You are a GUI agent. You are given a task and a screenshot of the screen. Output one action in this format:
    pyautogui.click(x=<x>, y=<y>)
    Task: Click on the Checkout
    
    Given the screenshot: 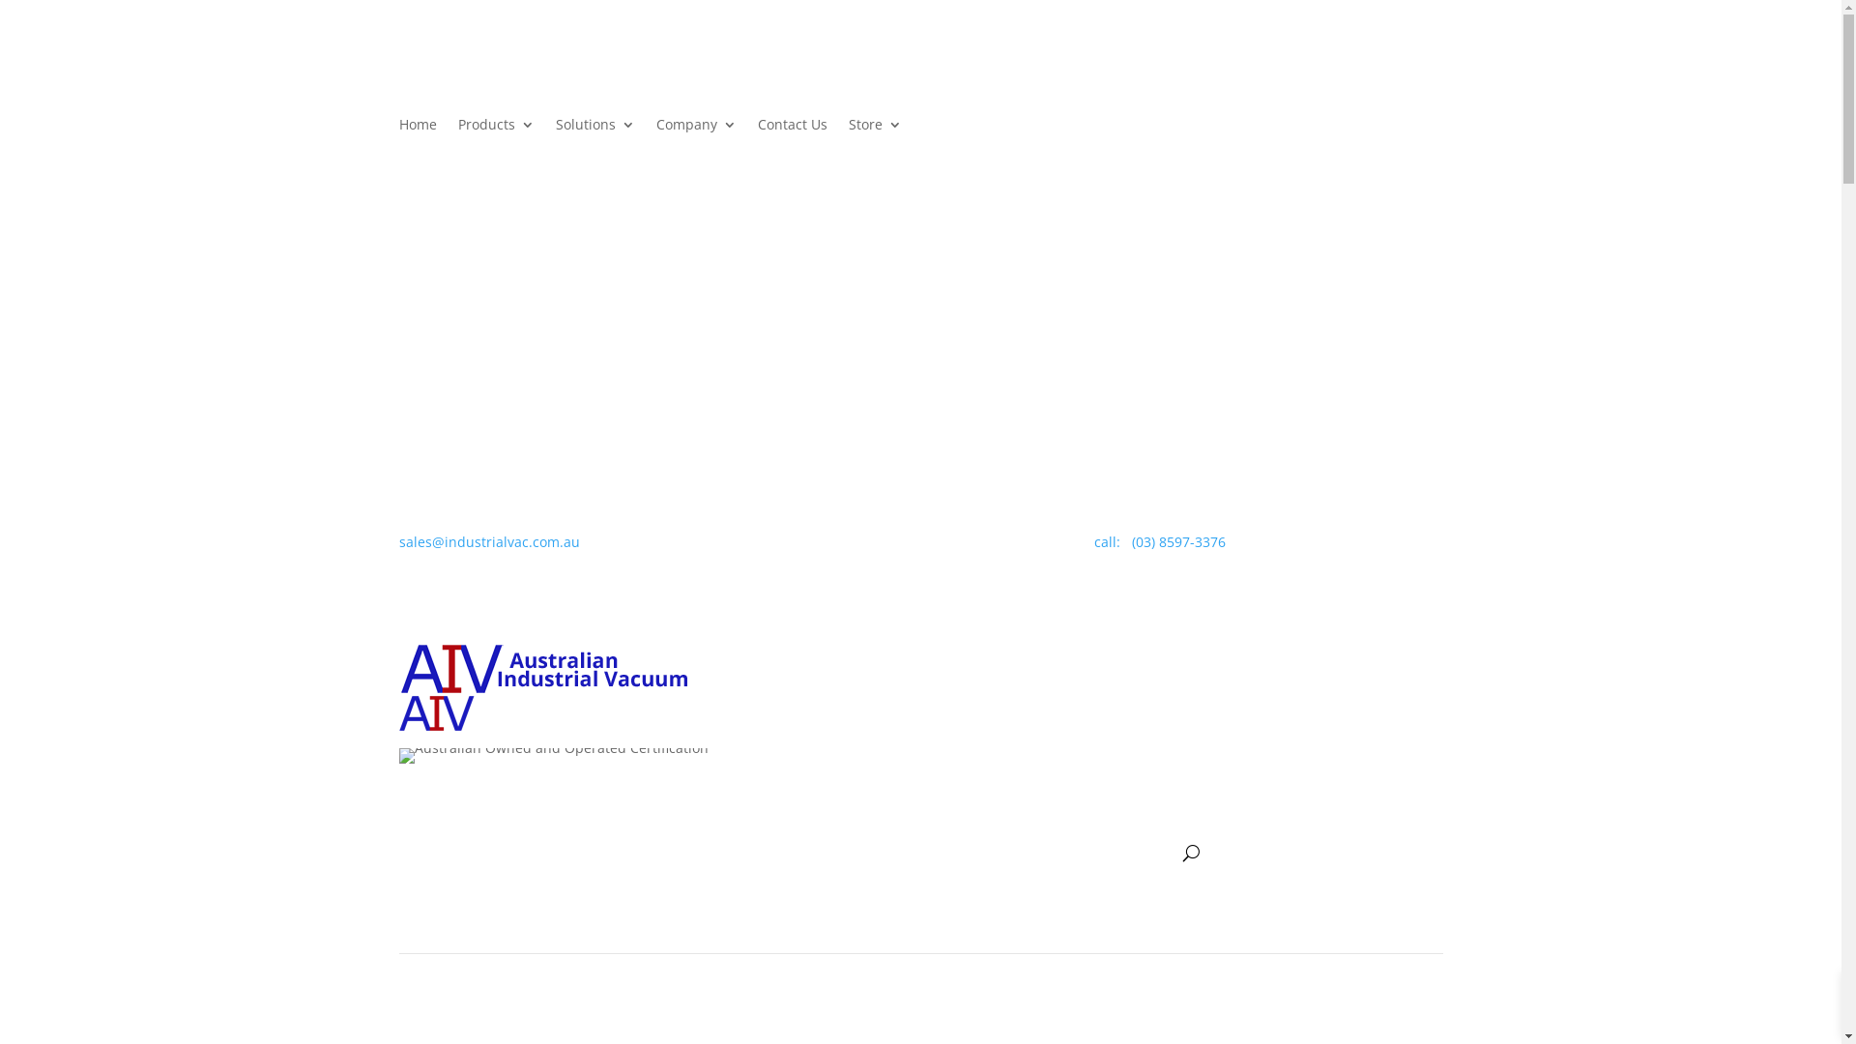 What is the action you would take?
    pyautogui.click(x=1812, y=67)
    